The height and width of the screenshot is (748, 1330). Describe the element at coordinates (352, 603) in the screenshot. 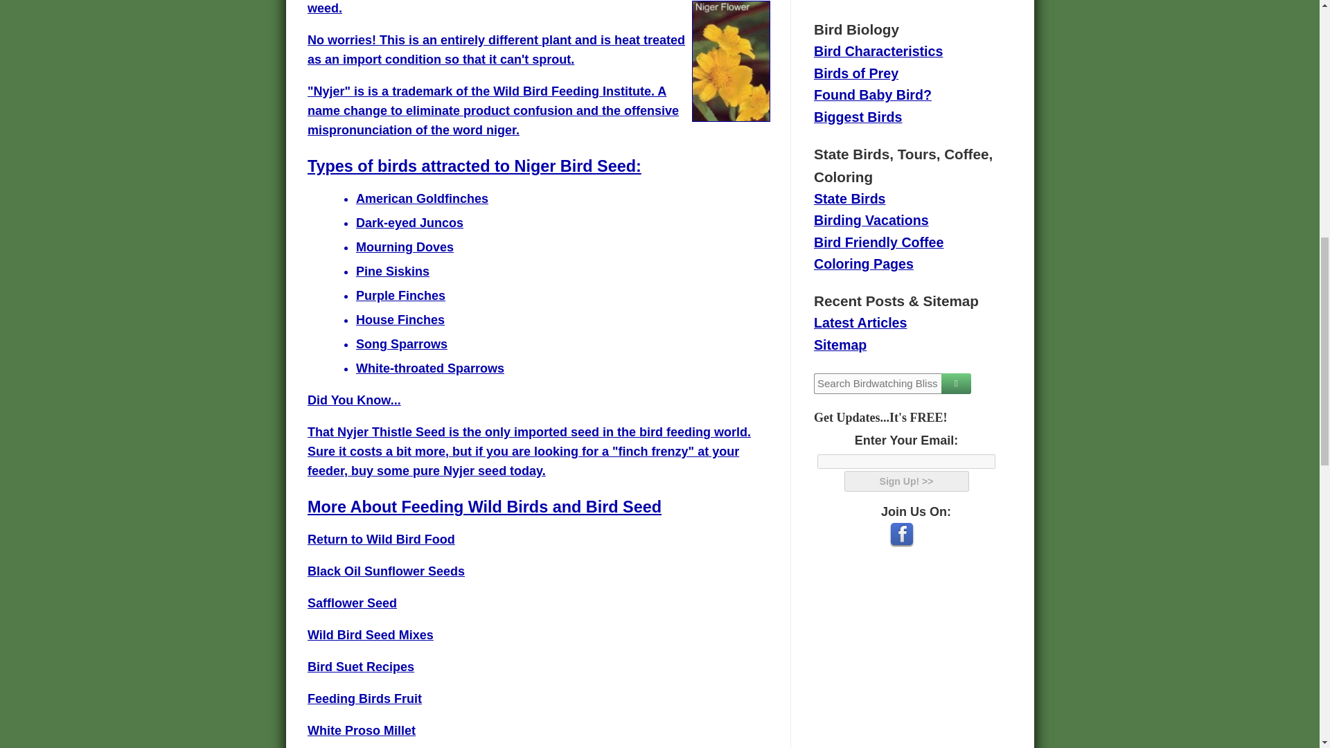

I see `Safflower Seed` at that location.